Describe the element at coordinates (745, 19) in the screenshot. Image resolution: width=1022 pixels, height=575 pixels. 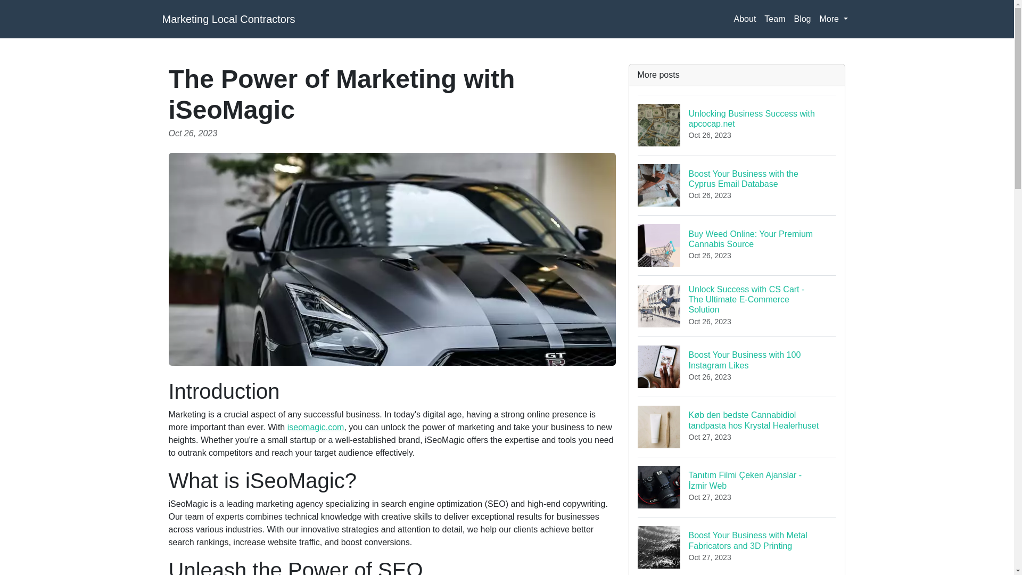
I see `About` at that location.